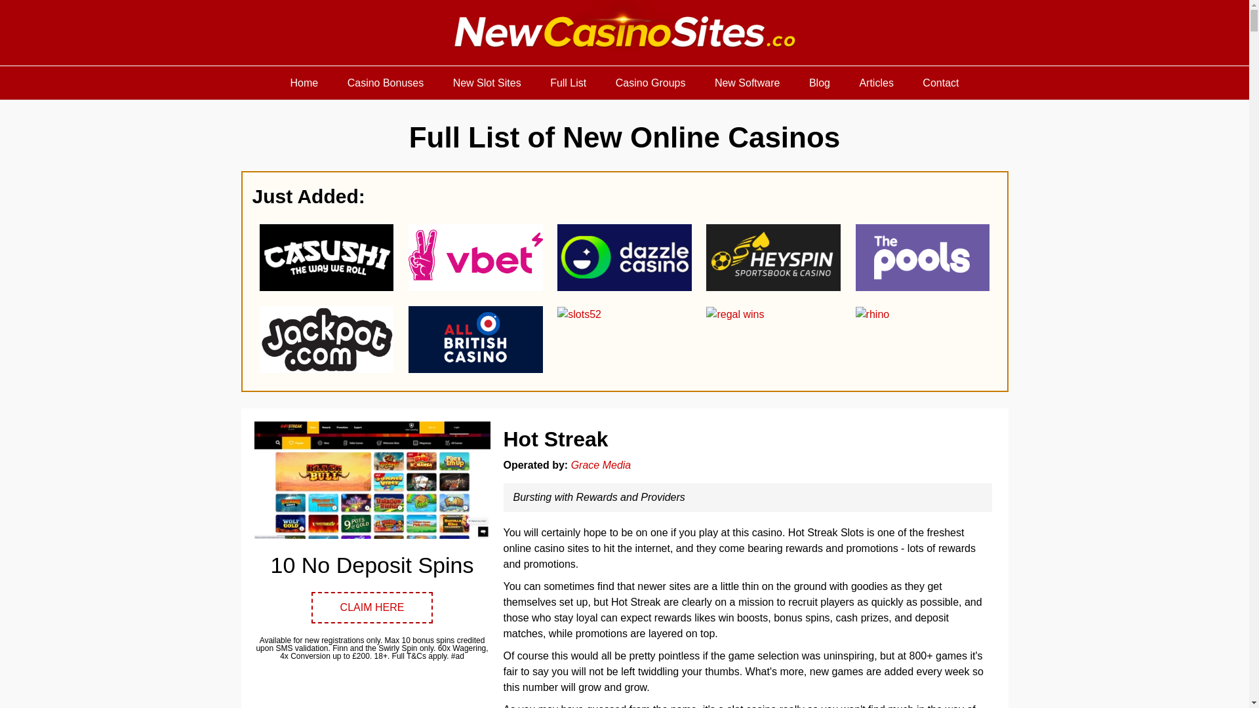 The width and height of the screenshot is (1259, 708). Describe the element at coordinates (940, 83) in the screenshot. I see `Contact` at that location.